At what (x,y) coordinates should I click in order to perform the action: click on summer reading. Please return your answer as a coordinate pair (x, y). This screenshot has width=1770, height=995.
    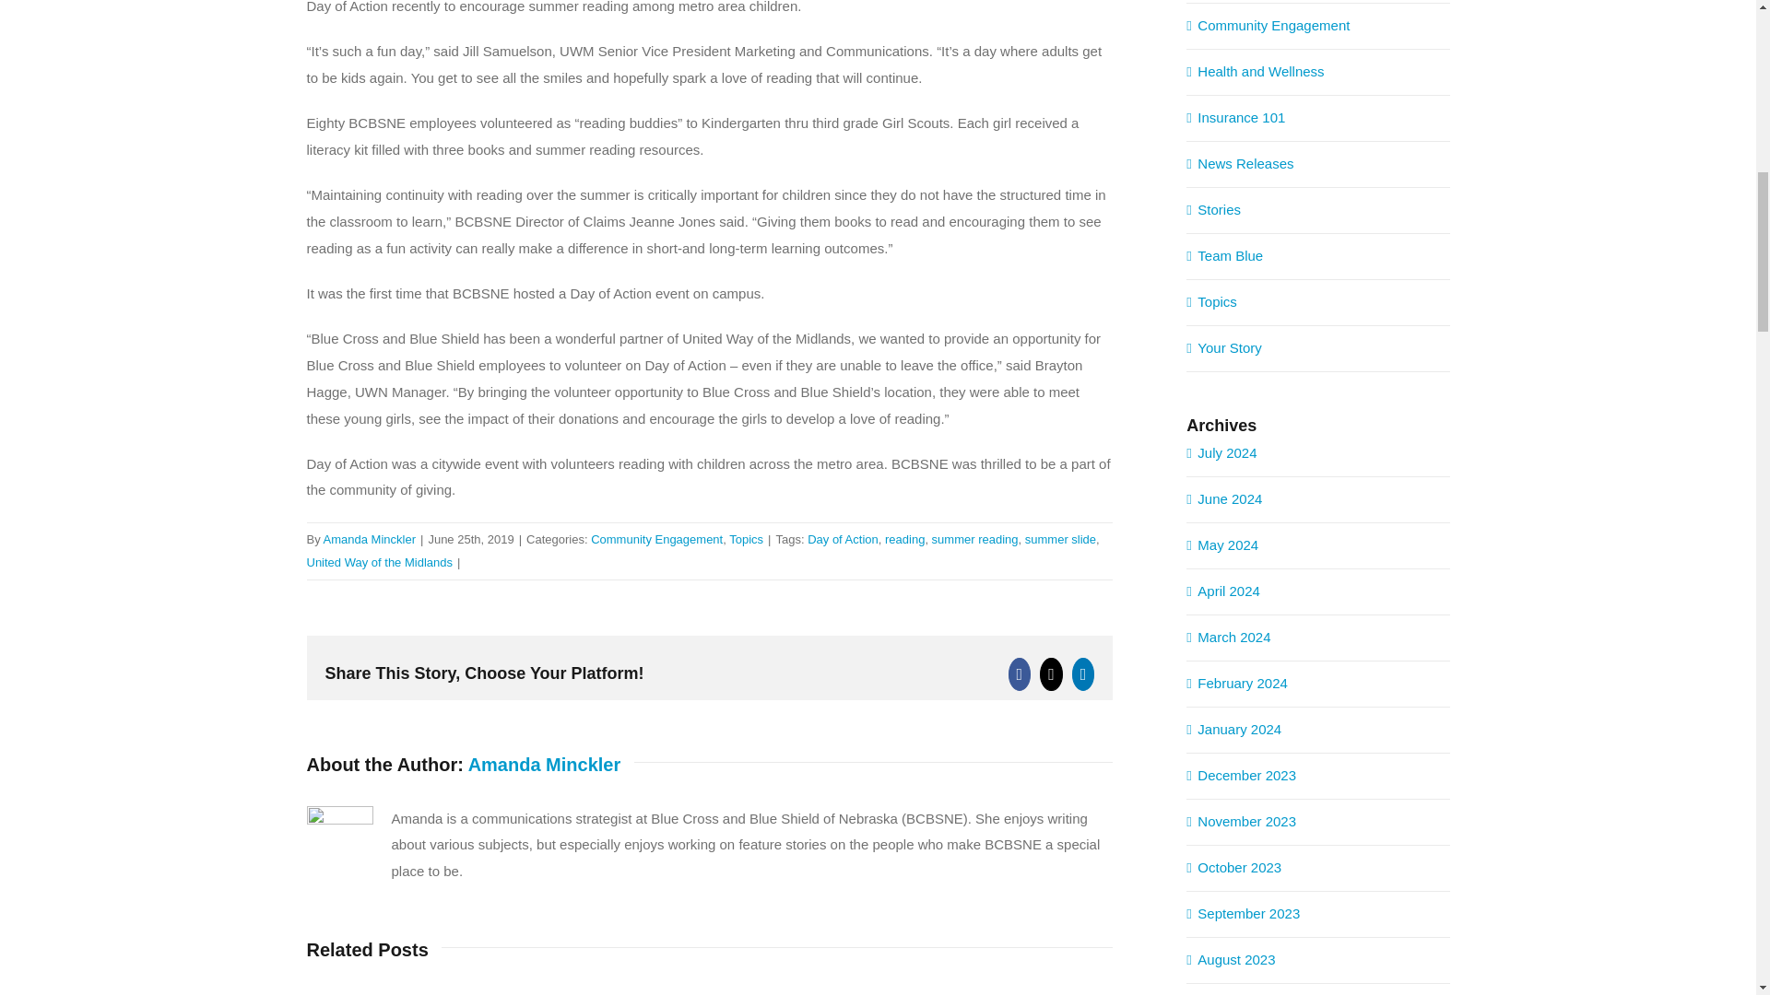
    Looking at the image, I should click on (975, 538).